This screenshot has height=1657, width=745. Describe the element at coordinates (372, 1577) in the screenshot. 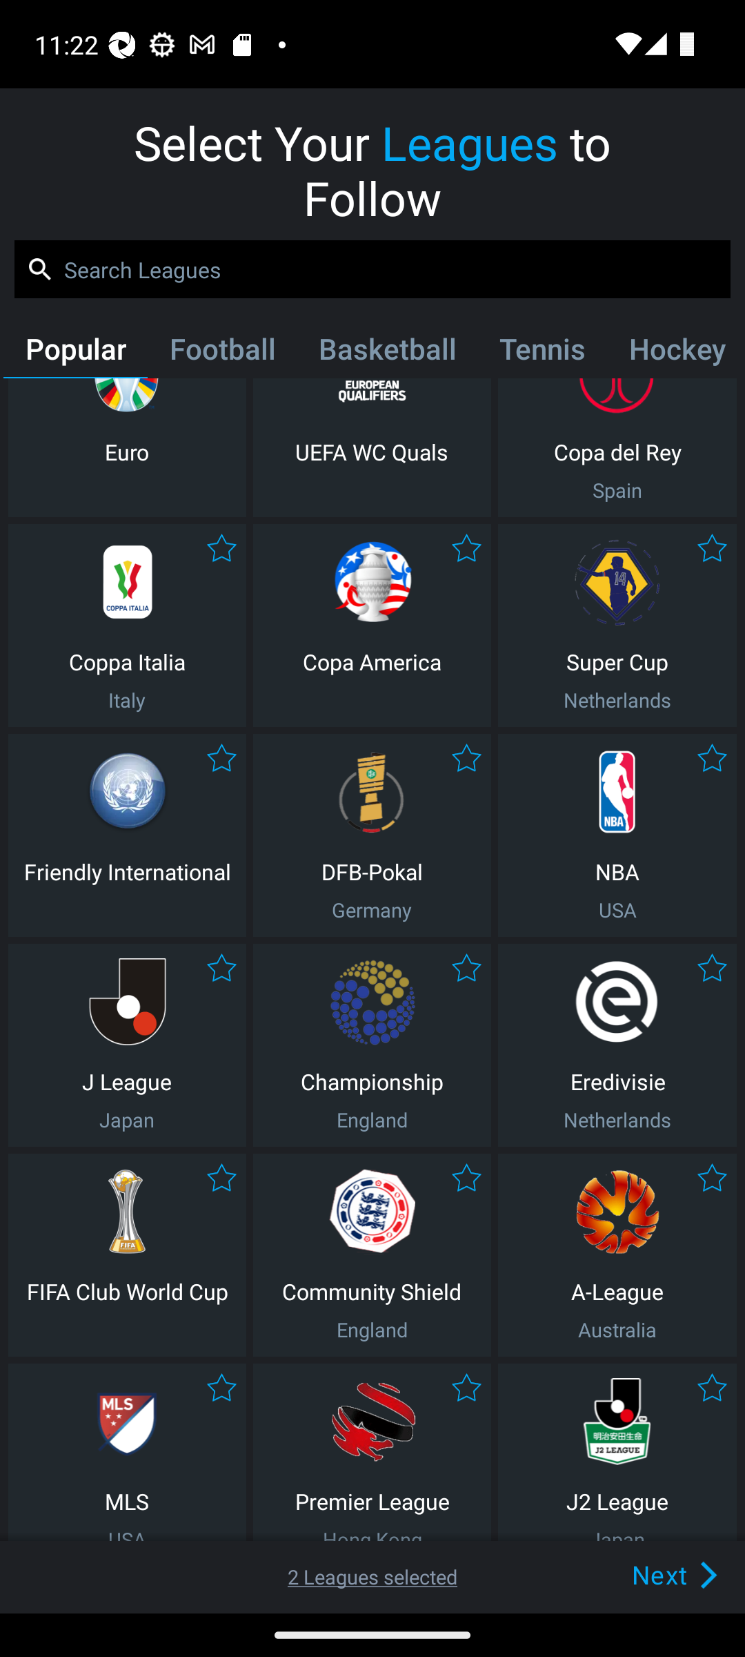

I see `2 Leagues selected` at that location.